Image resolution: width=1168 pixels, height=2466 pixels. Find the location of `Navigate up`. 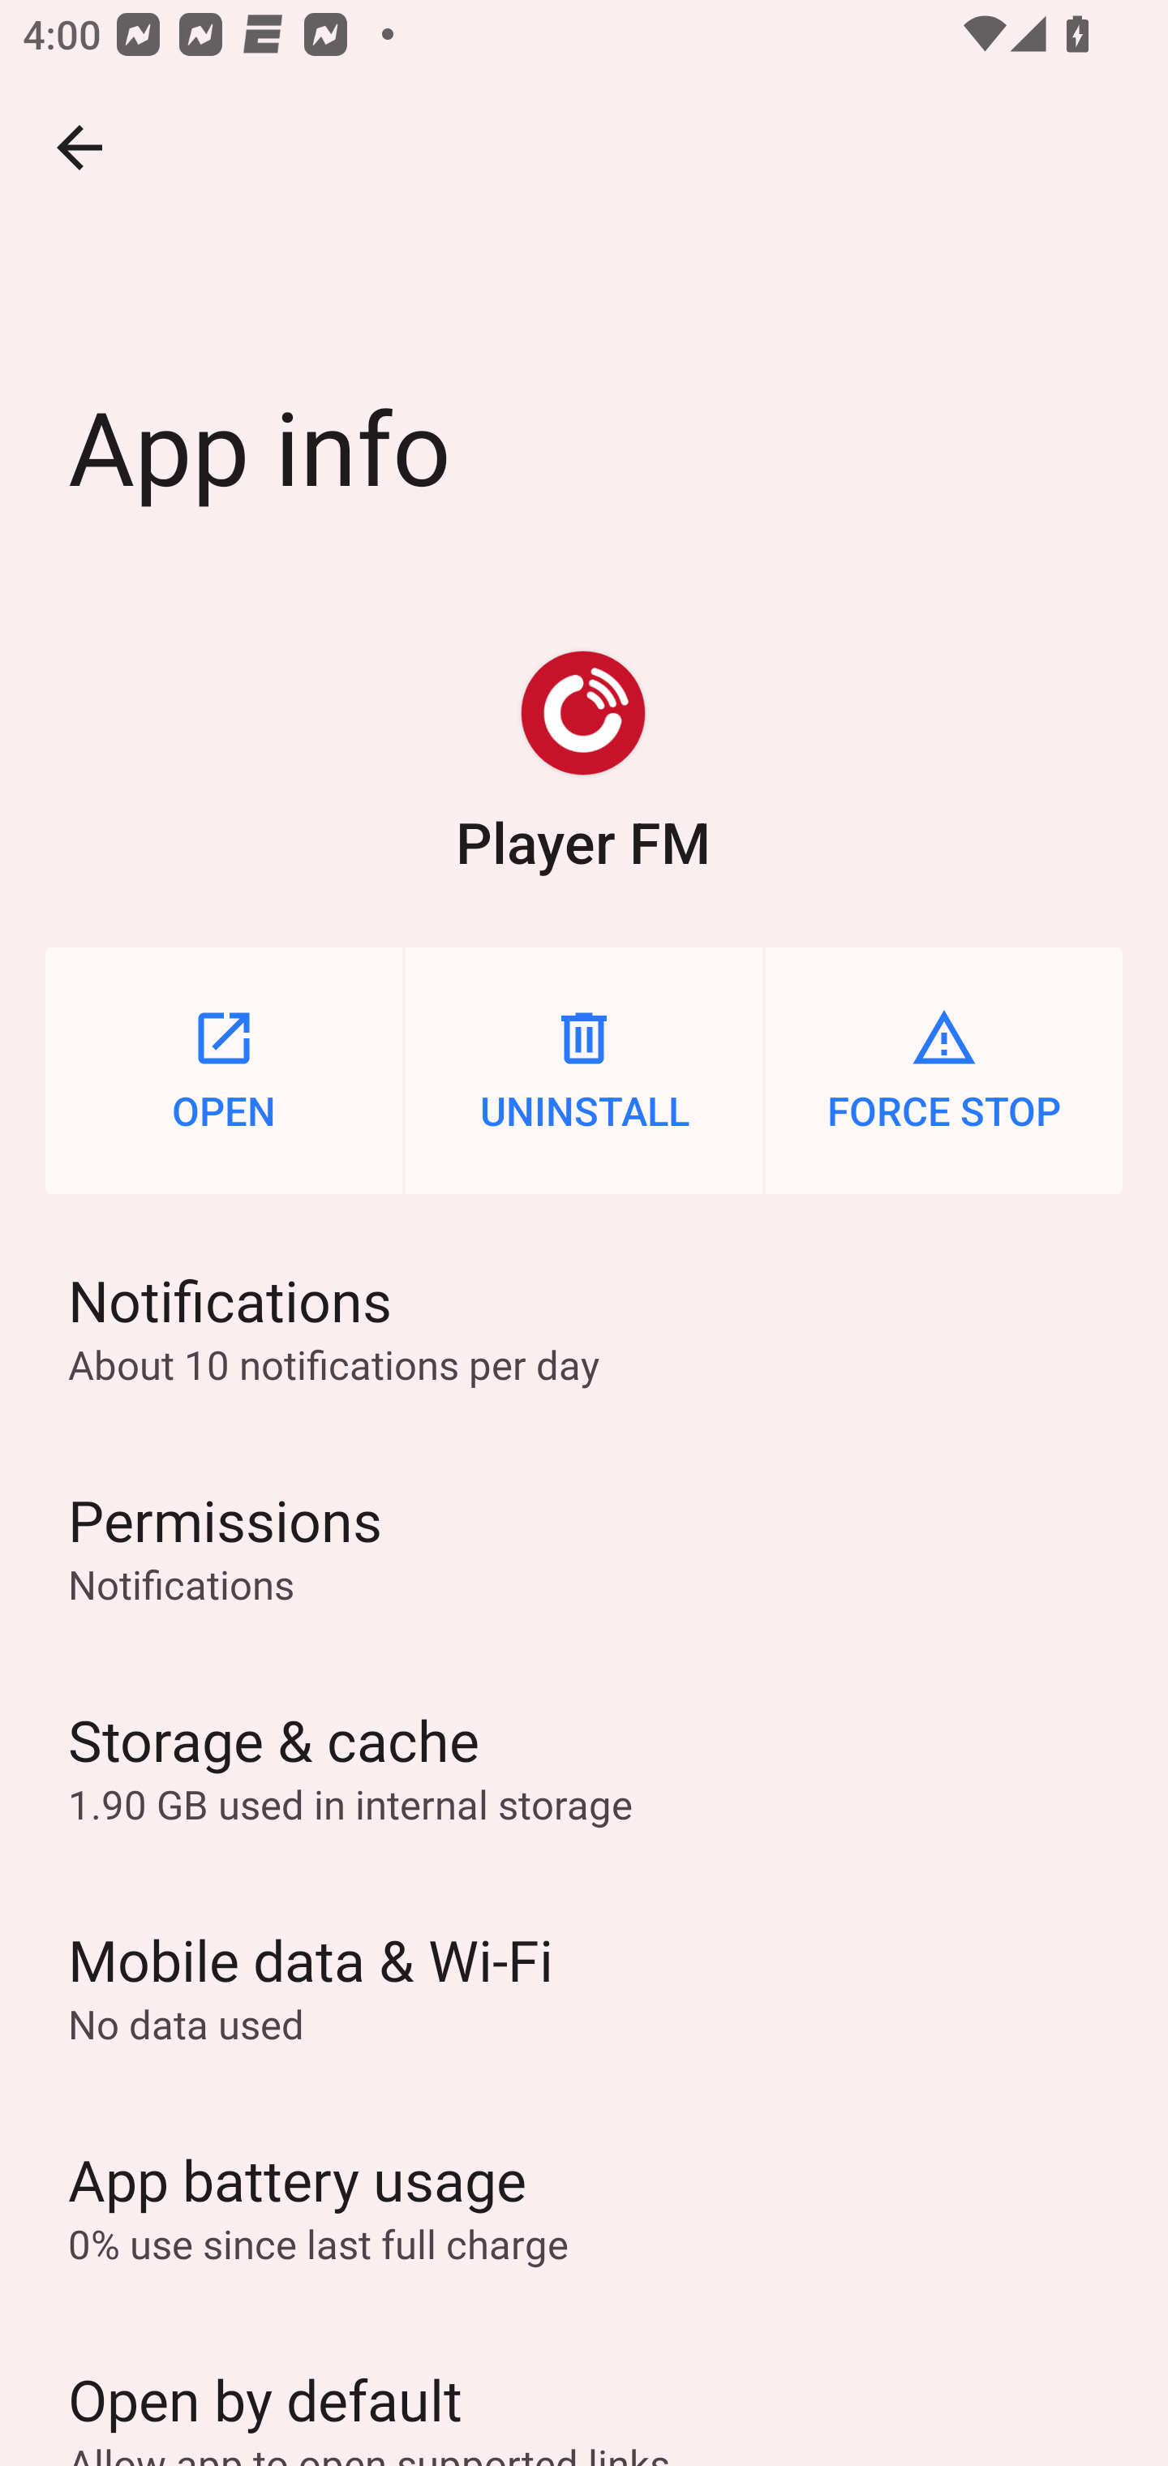

Navigate up is located at coordinates (79, 148).